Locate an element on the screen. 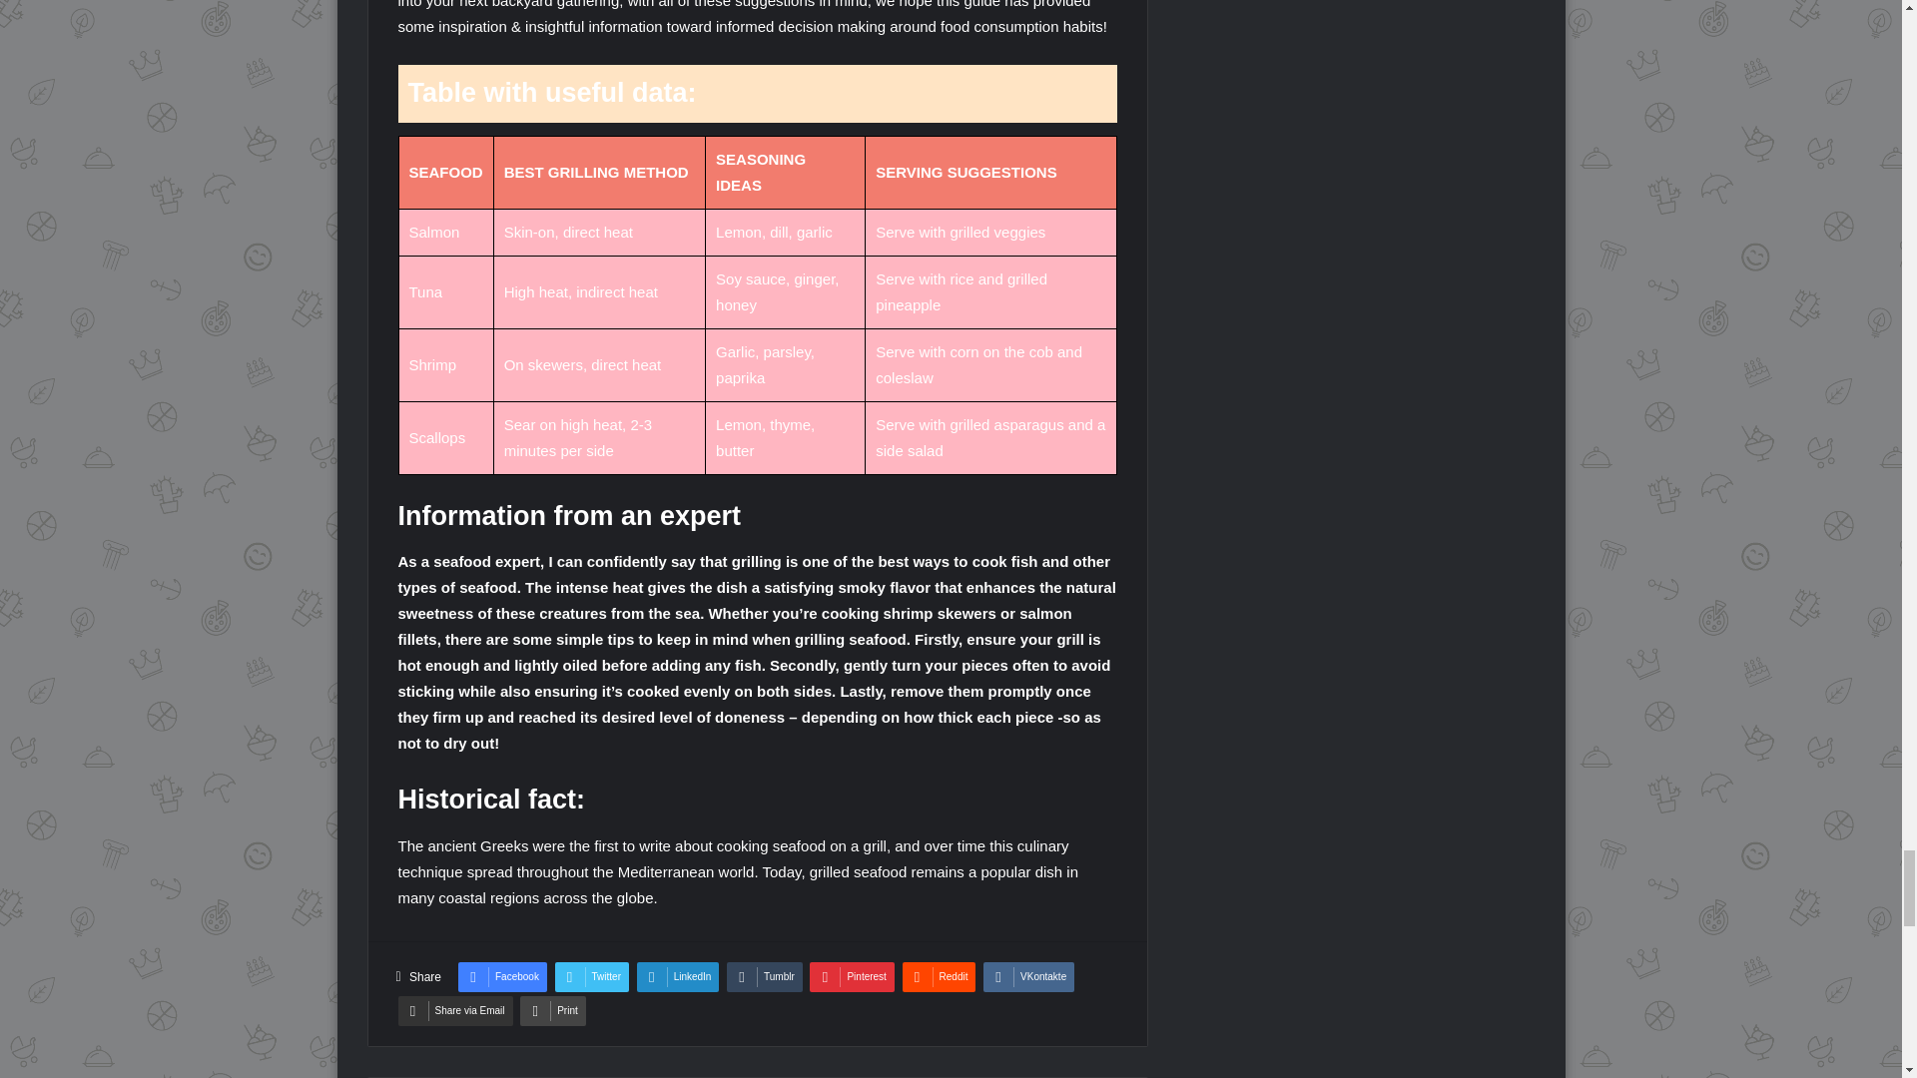 The width and height of the screenshot is (1917, 1078). Twitter is located at coordinates (591, 976).